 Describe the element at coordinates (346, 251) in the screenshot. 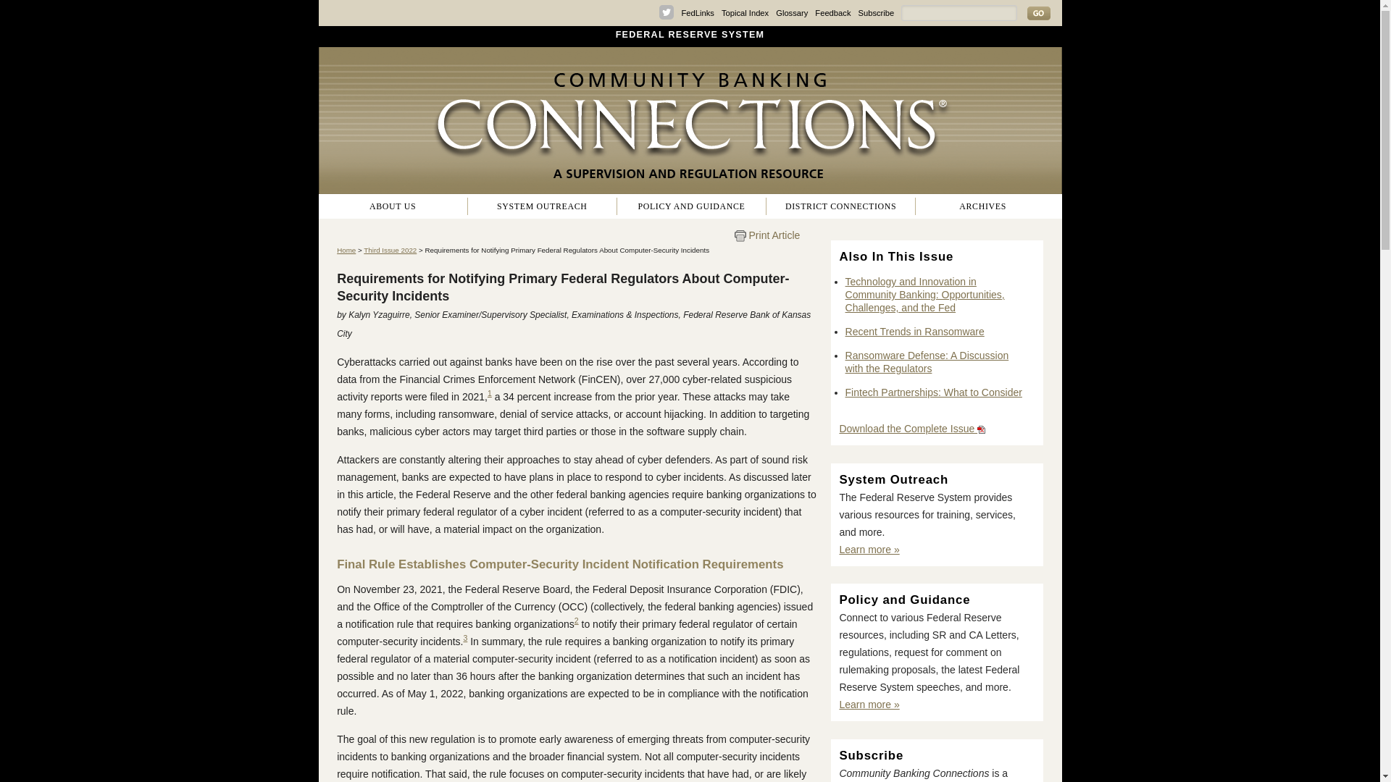

I see `Home` at that location.